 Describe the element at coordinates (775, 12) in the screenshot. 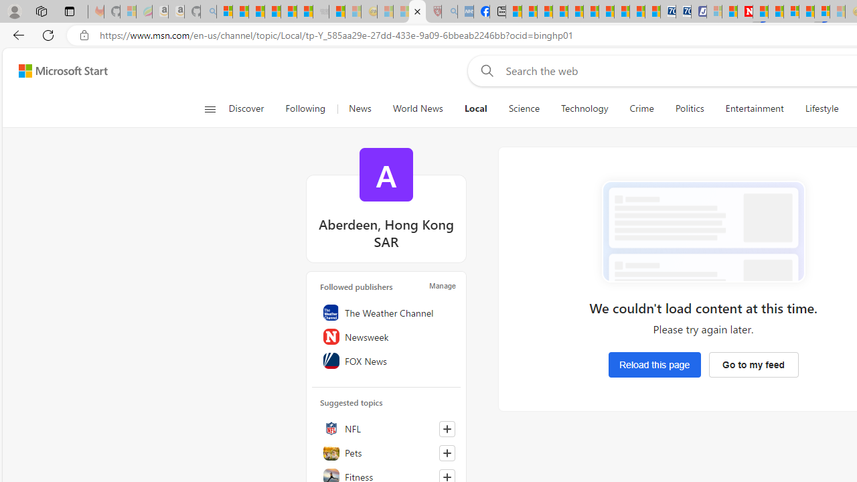

I see `14 Common Myths Debunked By Scientific Facts` at that location.